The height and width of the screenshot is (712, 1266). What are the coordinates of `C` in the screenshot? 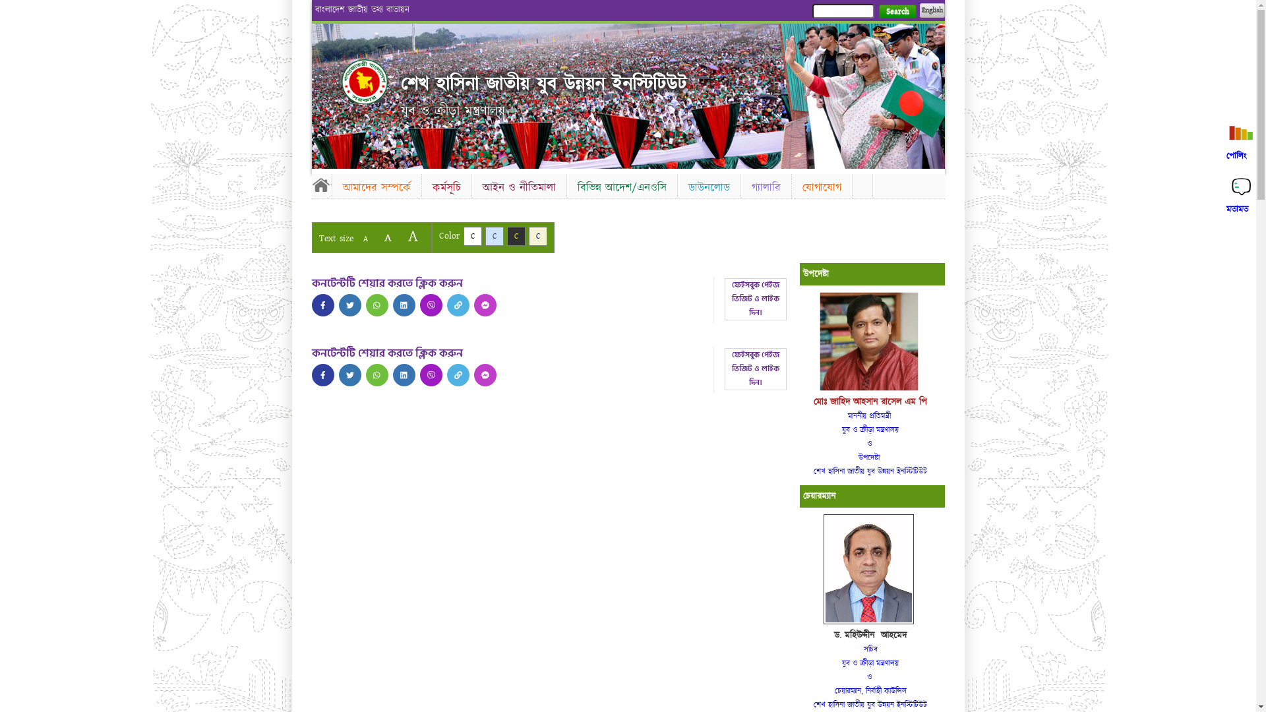 It's located at (516, 236).